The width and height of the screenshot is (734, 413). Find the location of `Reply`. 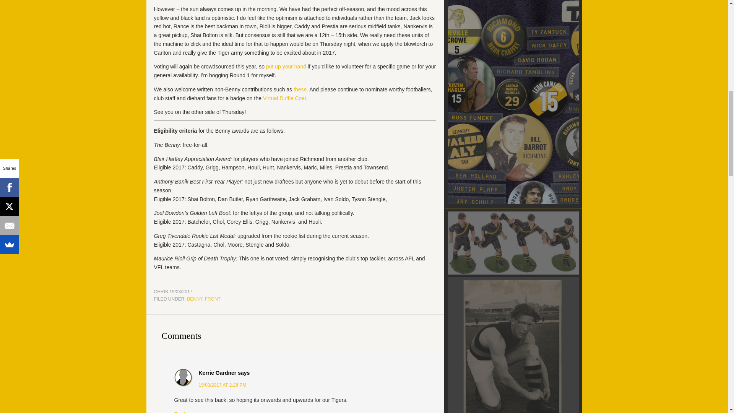

Reply is located at coordinates (181, 412).